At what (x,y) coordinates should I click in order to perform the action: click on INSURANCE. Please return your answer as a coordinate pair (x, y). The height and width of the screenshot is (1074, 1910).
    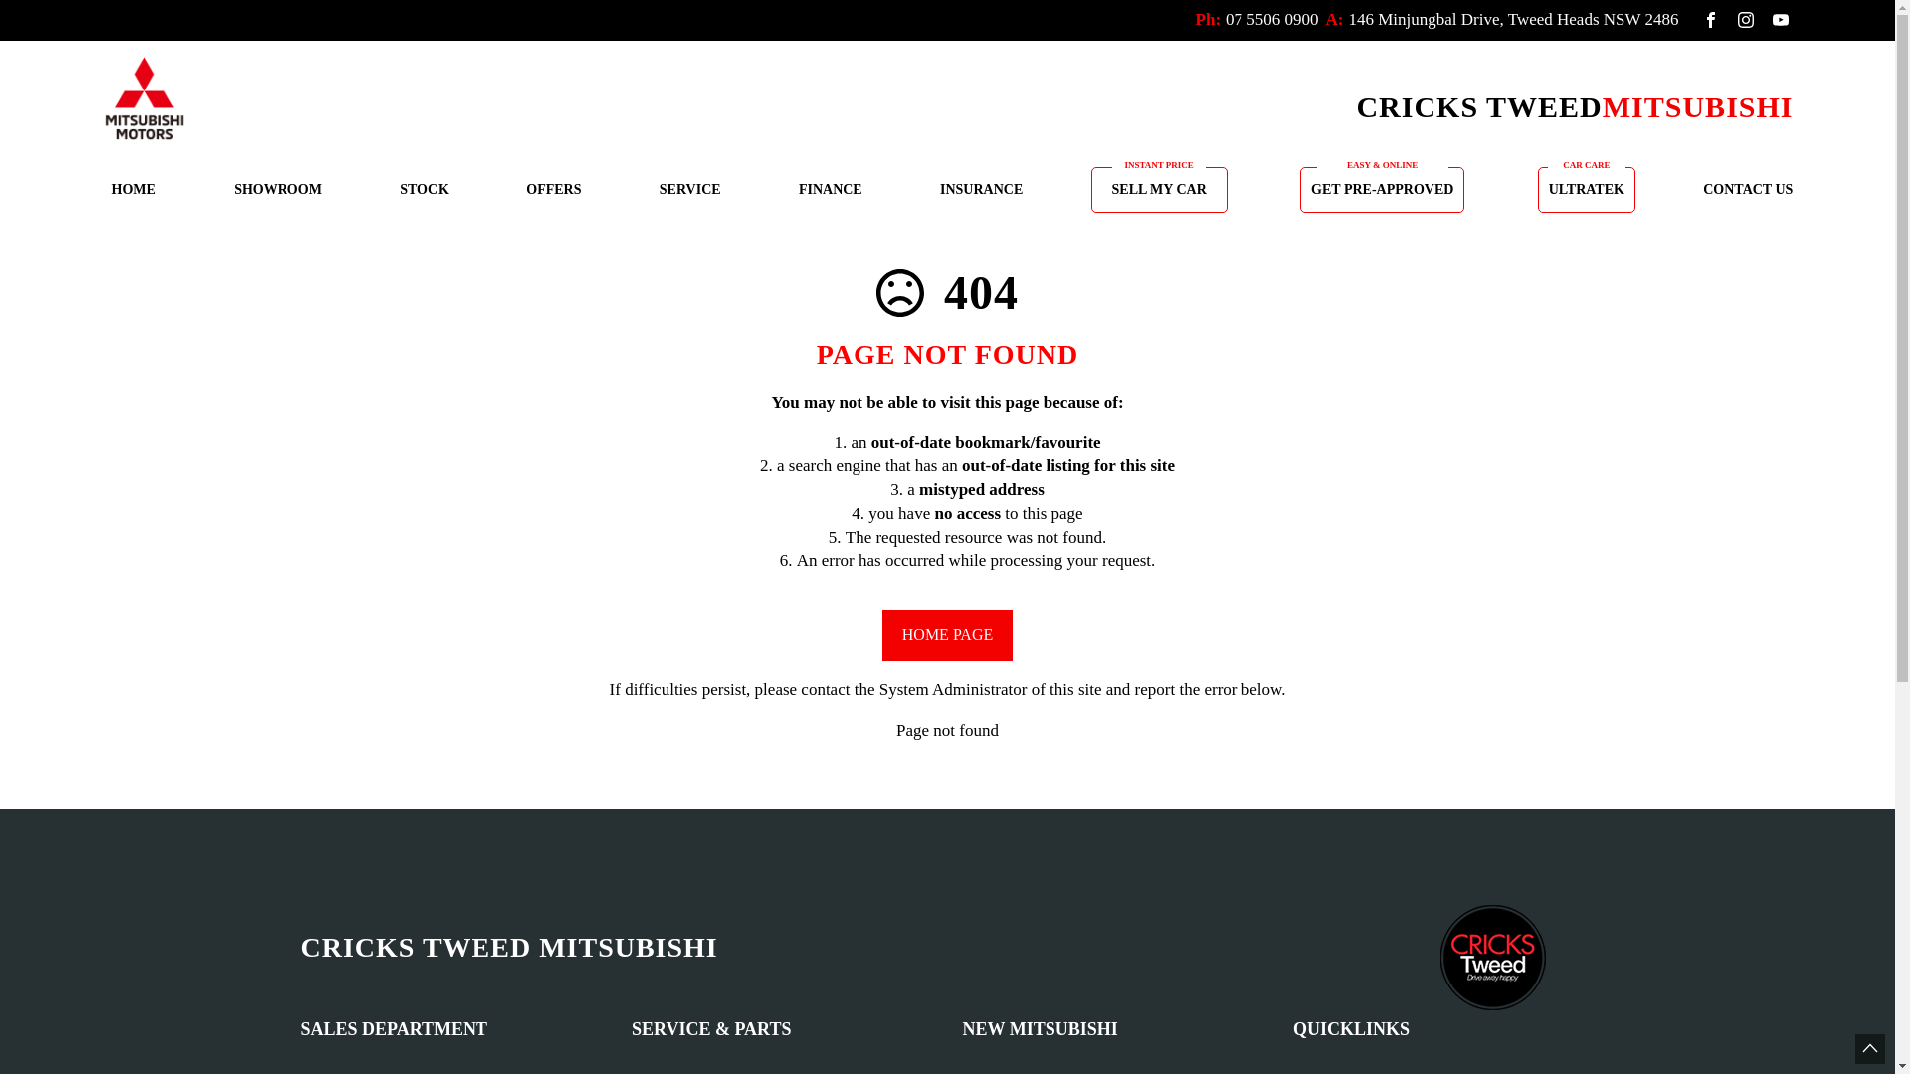
    Looking at the image, I should click on (981, 190).